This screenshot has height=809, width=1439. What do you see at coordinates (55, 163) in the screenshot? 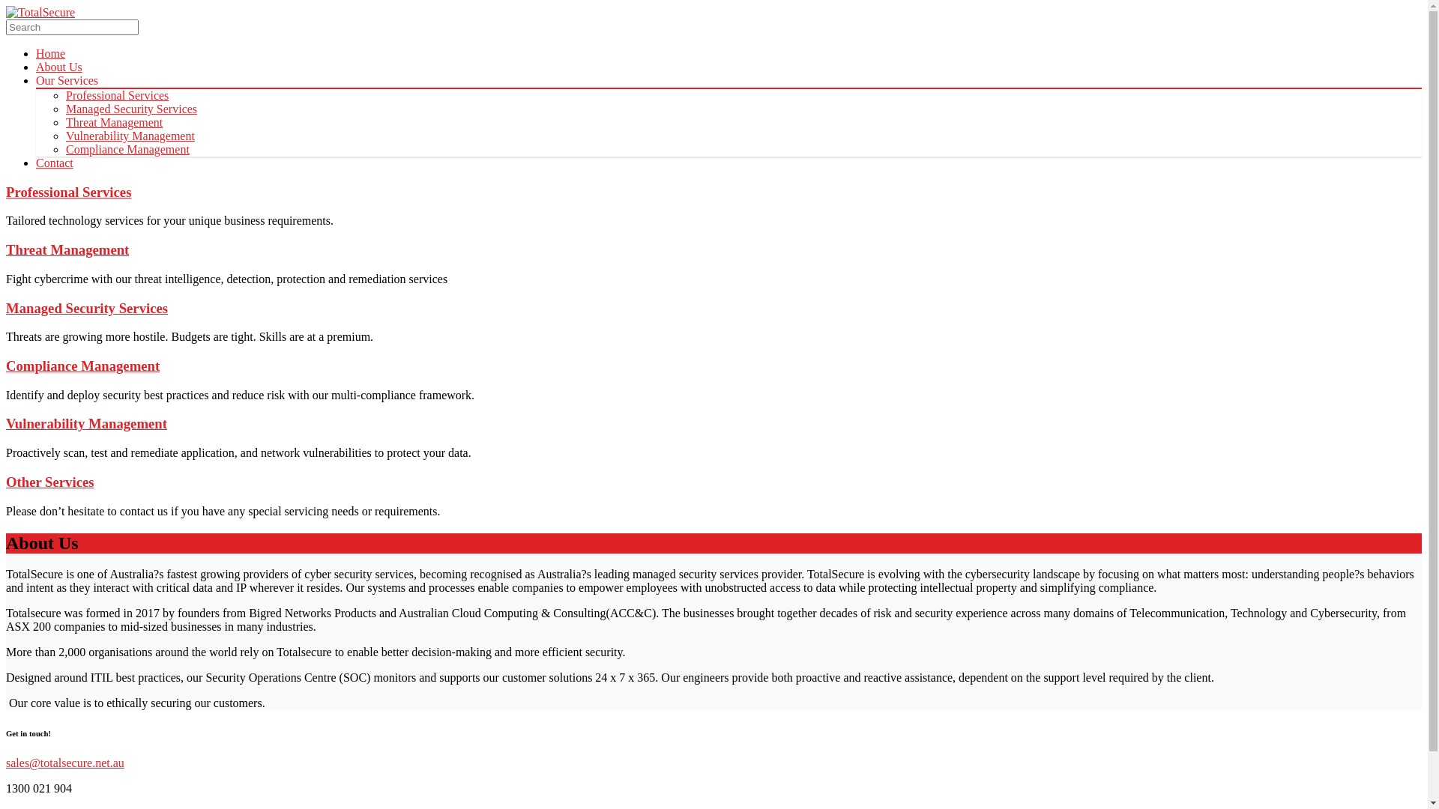
I see `Contact` at bounding box center [55, 163].